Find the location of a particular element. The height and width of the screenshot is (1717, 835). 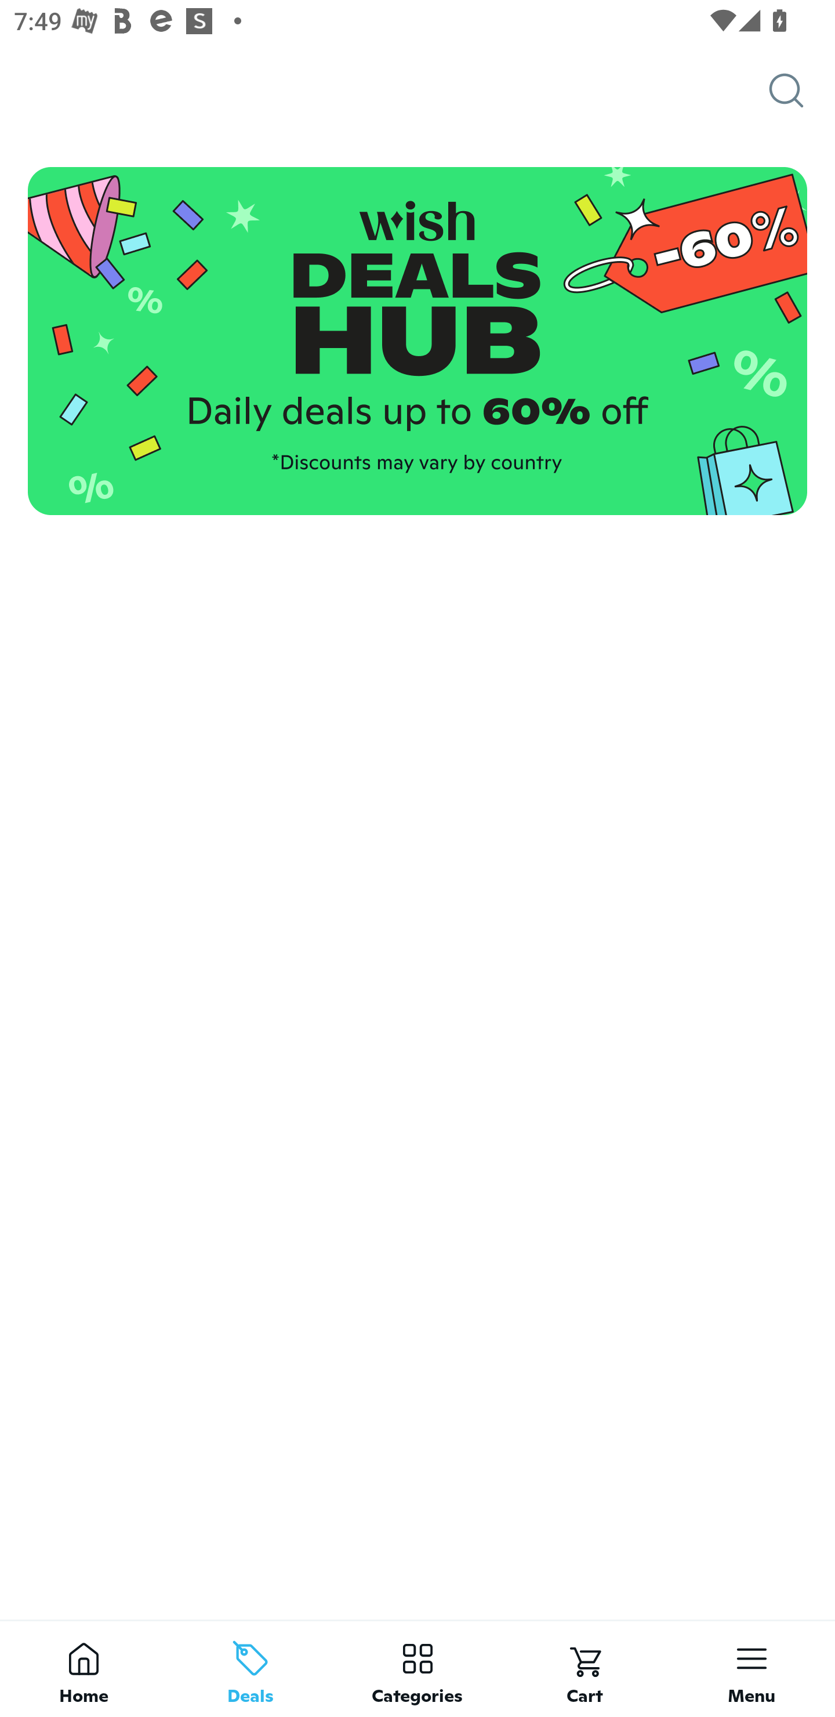

Deals is located at coordinates (251, 1668).